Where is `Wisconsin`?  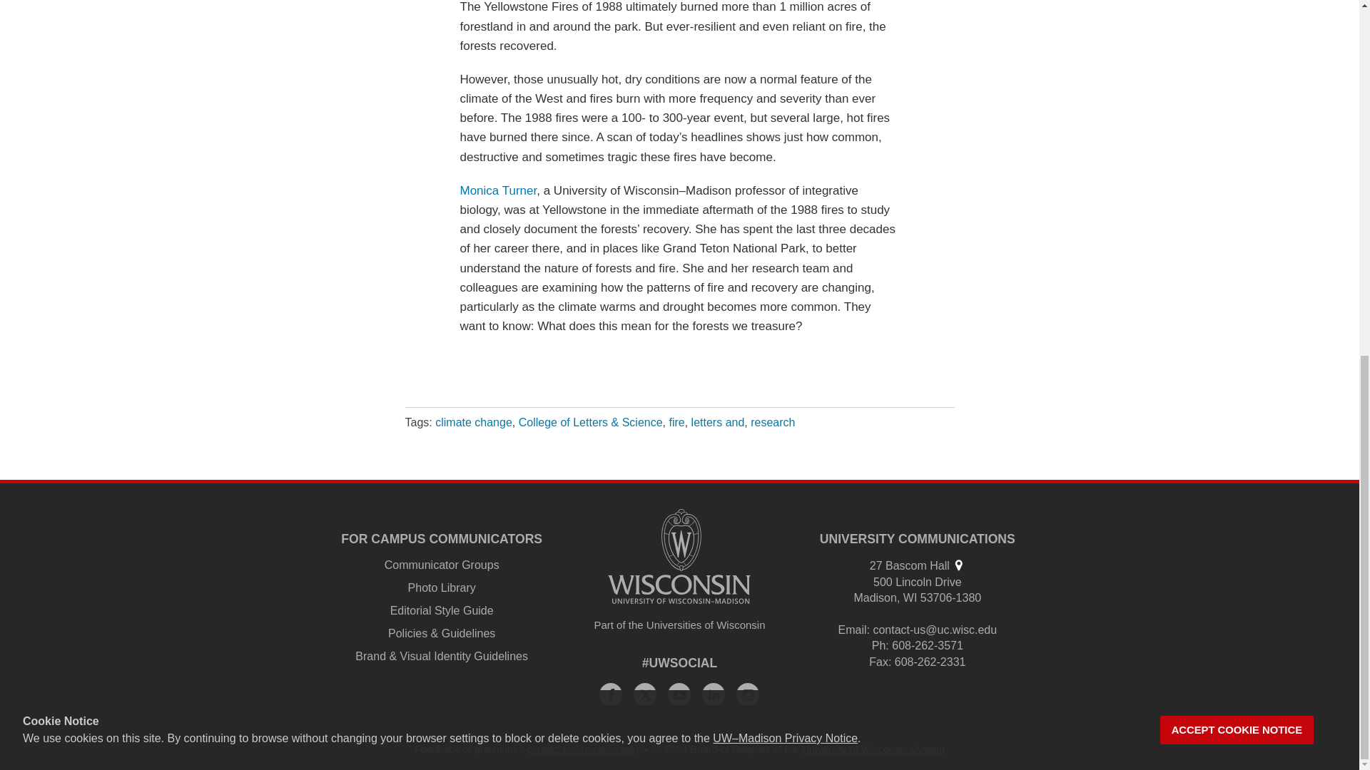
Wisconsin is located at coordinates (910, 597).